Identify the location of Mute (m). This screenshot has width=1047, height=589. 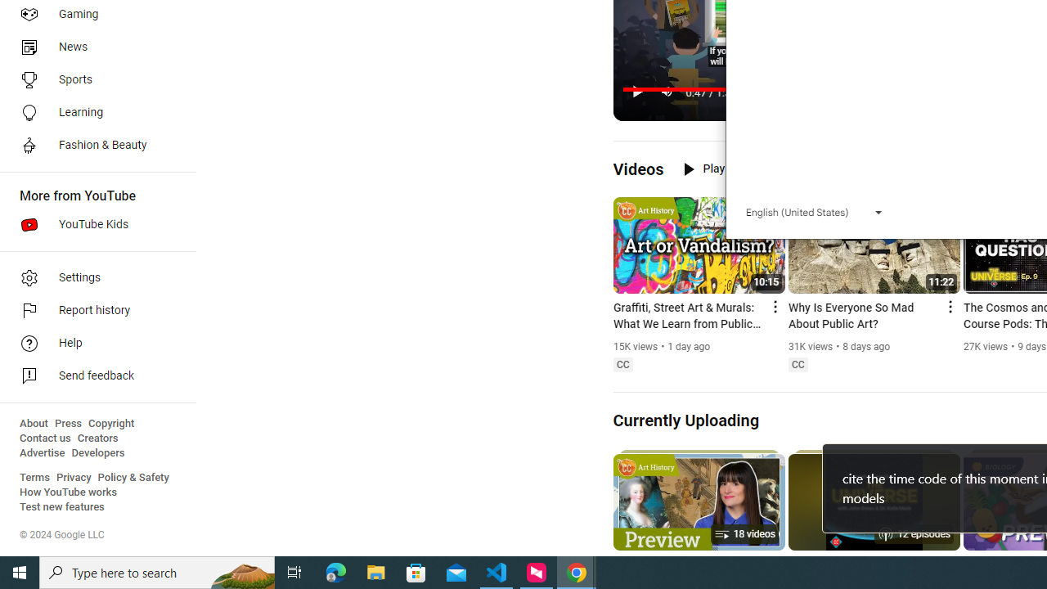
(667, 92).